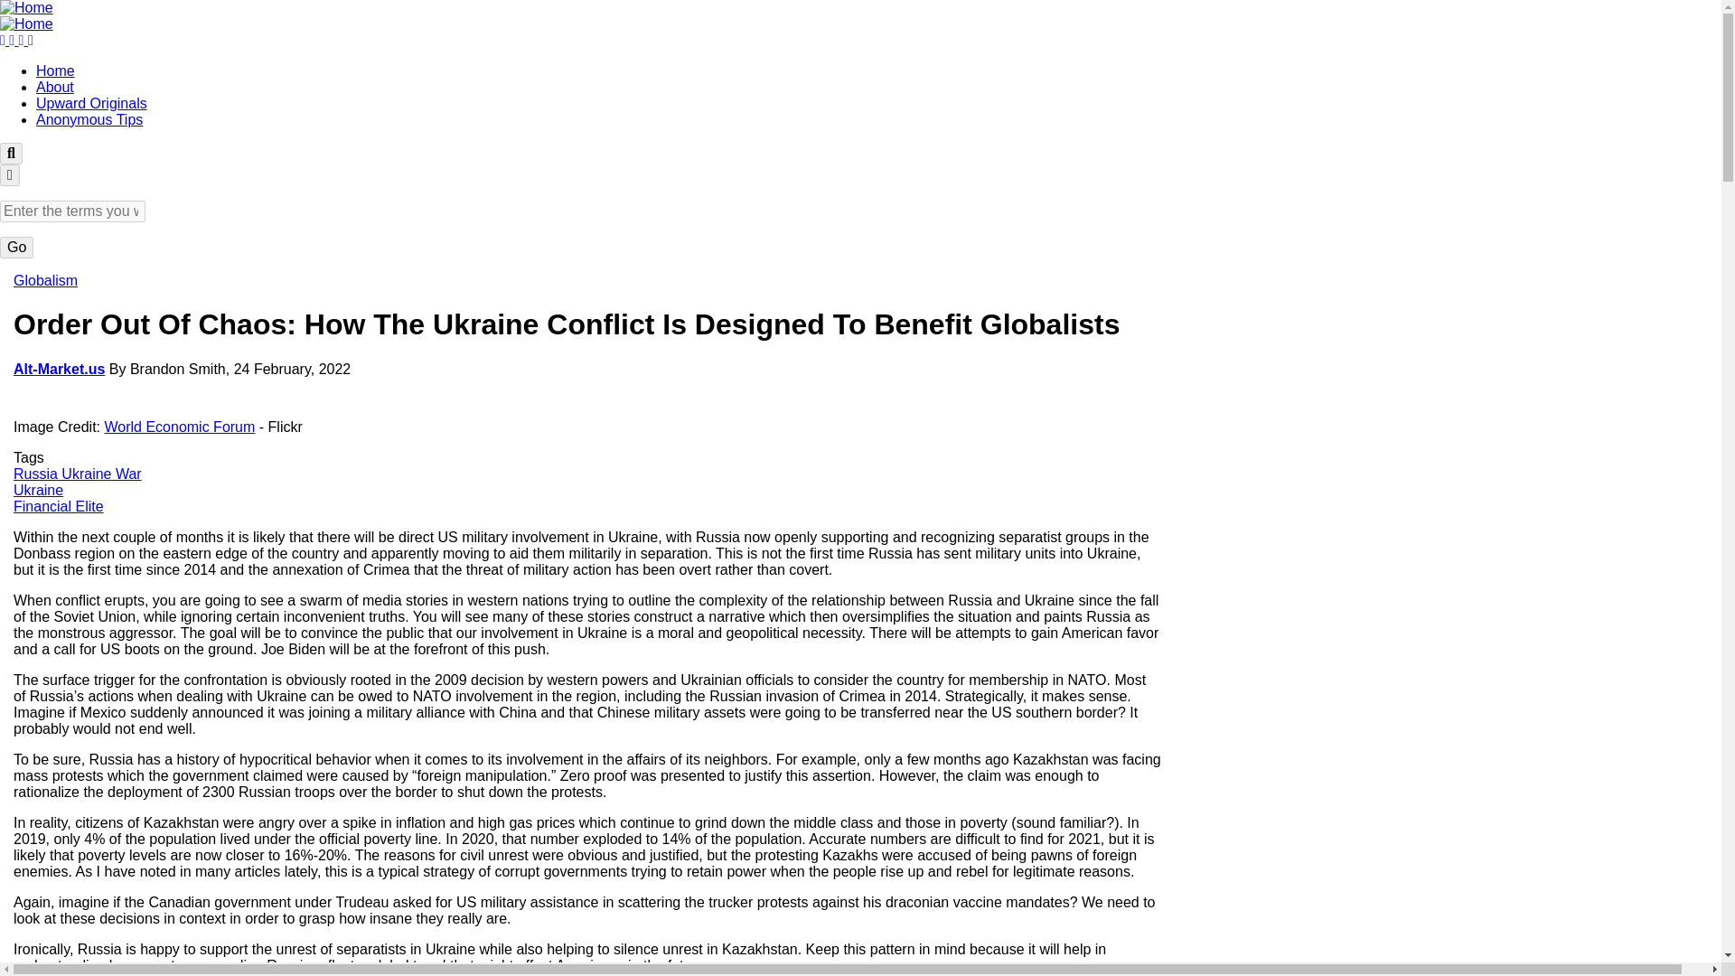  What do you see at coordinates (89, 119) in the screenshot?
I see `Anonymous Tips` at bounding box center [89, 119].